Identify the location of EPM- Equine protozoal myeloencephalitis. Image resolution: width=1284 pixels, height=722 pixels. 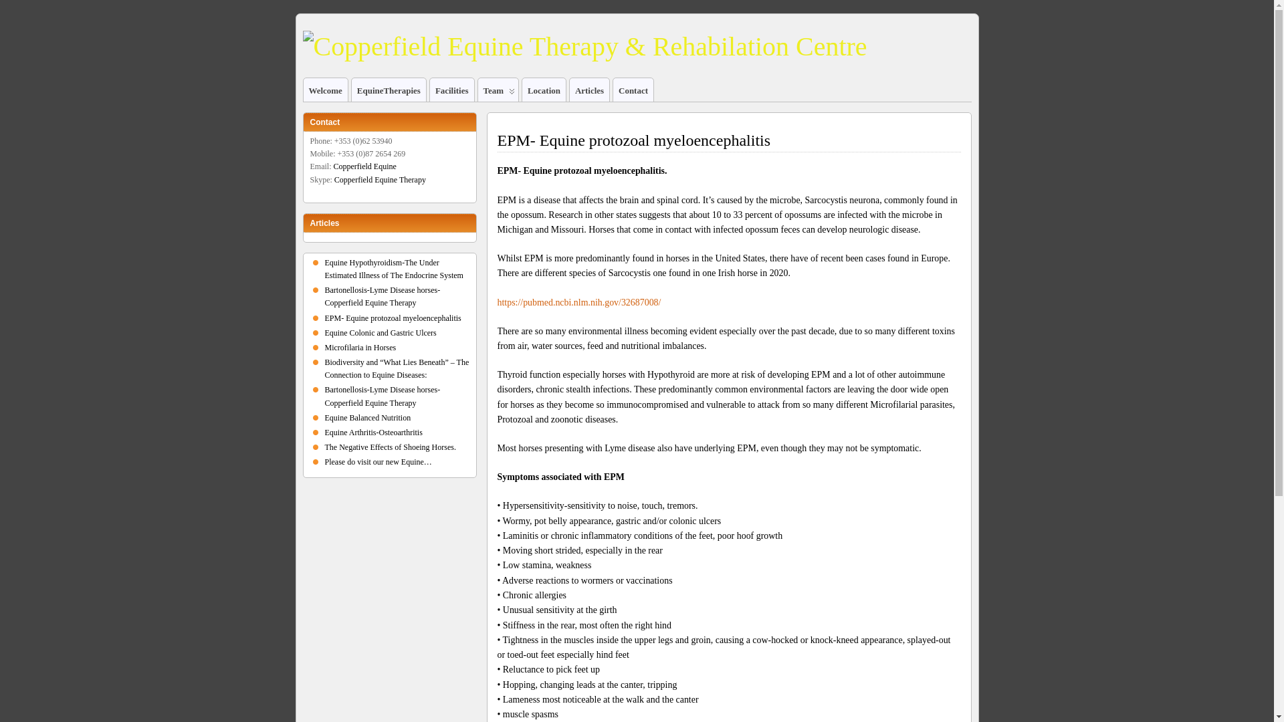
(393, 317).